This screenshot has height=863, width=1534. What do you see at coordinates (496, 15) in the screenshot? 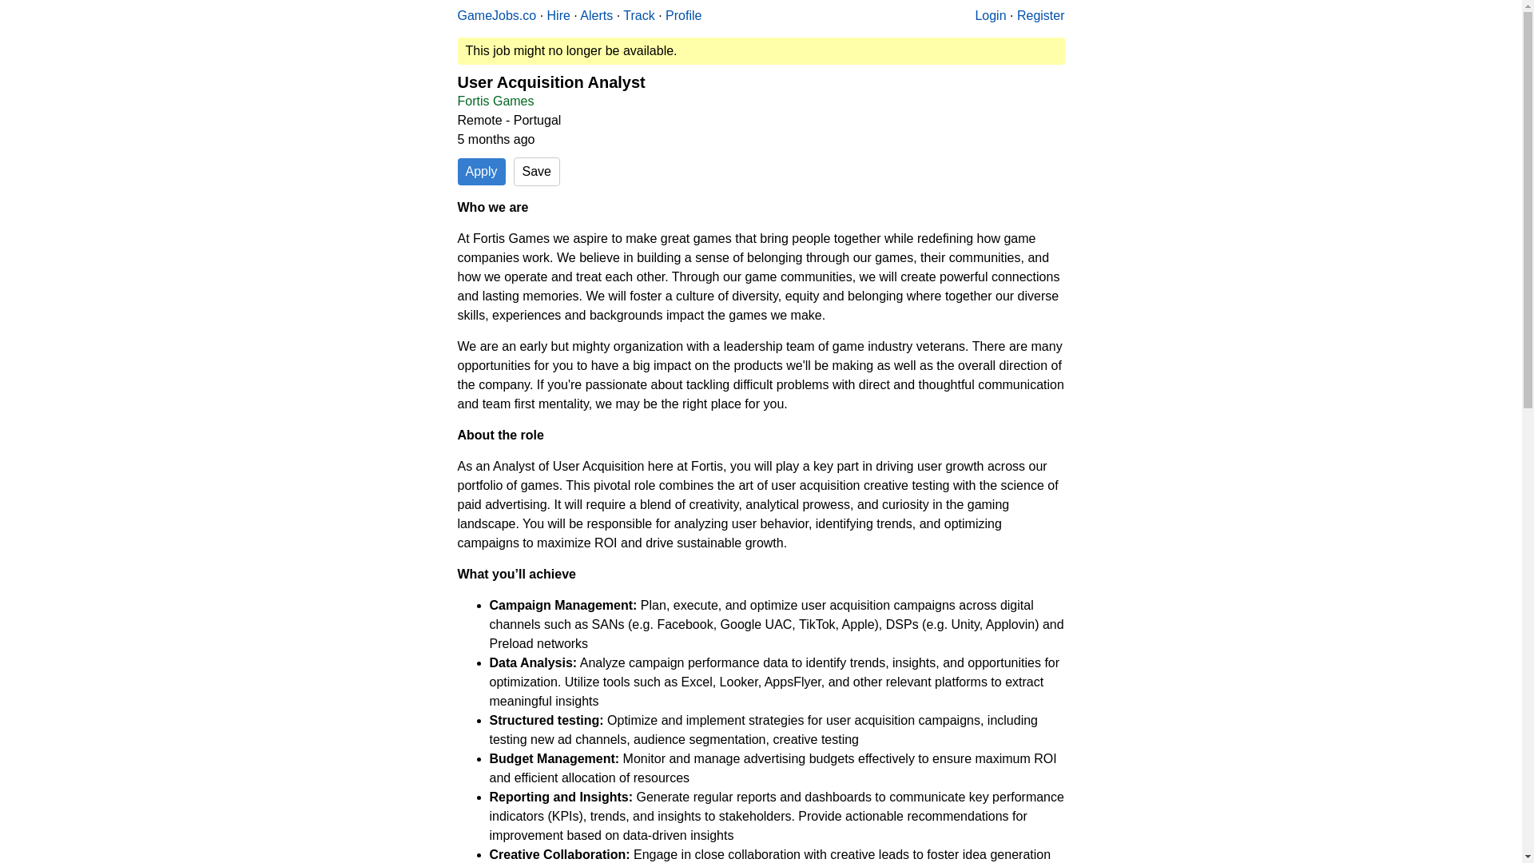
I see `GameJobs.co` at bounding box center [496, 15].